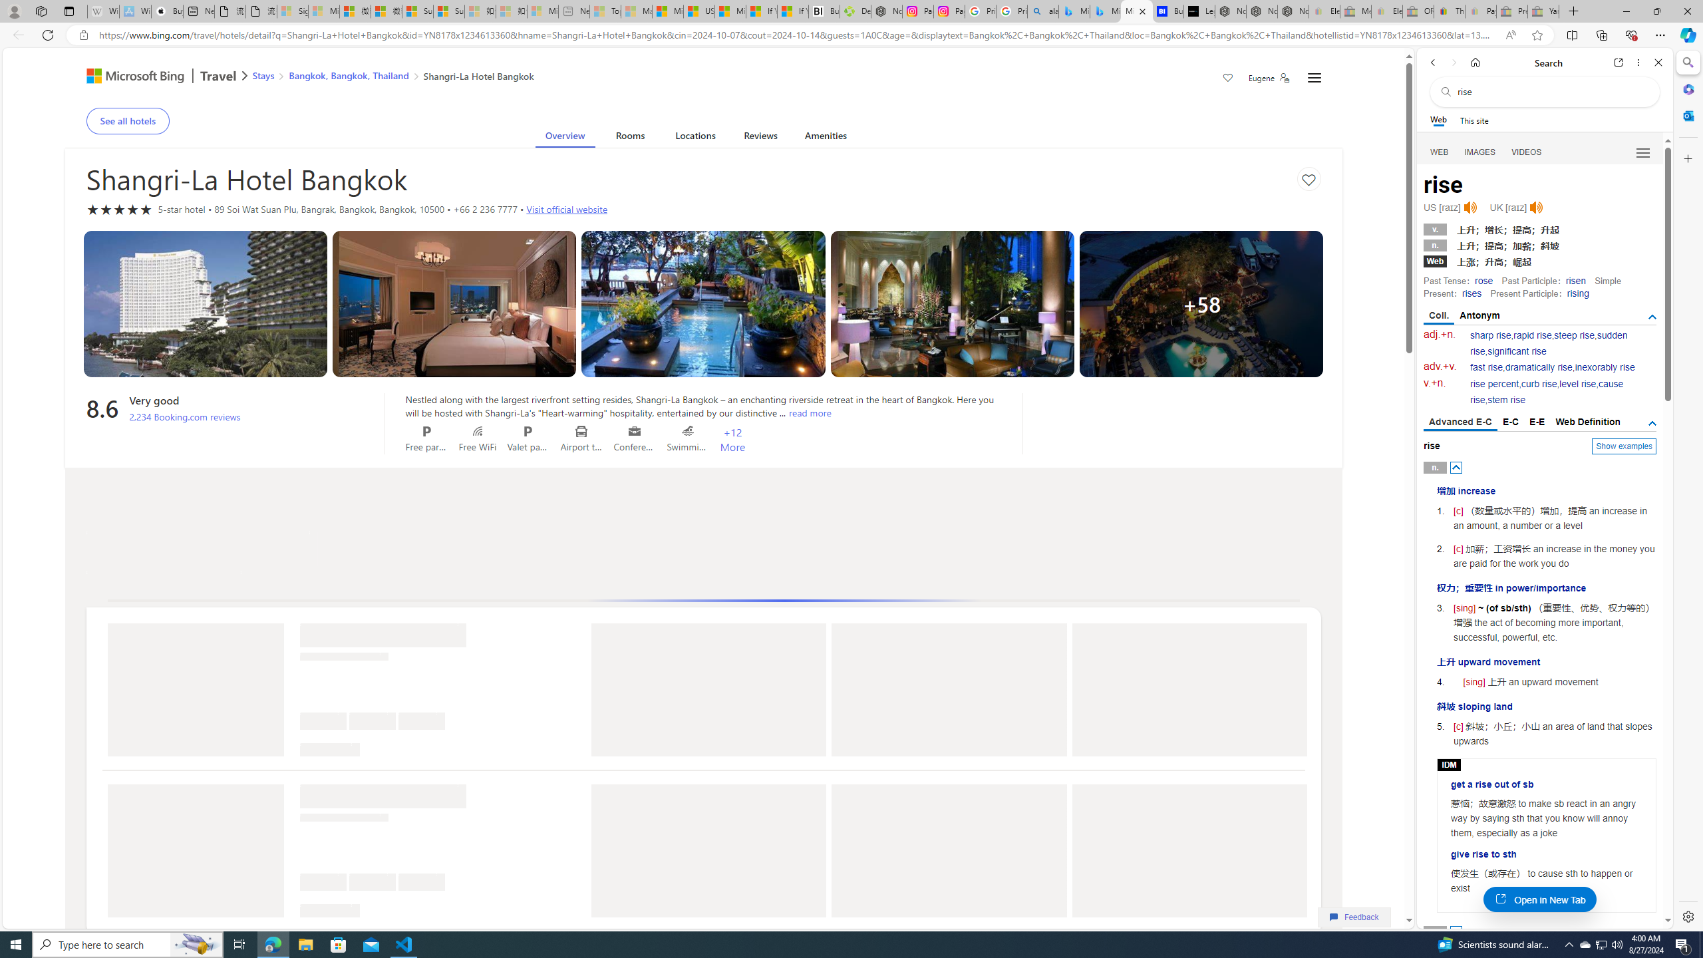 The image size is (1703, 958). What do you see at coordinates (1450, 11) in the screenshot?
I see `Threats and offensive language policy | eBay` at bounding box center [1450, 11].